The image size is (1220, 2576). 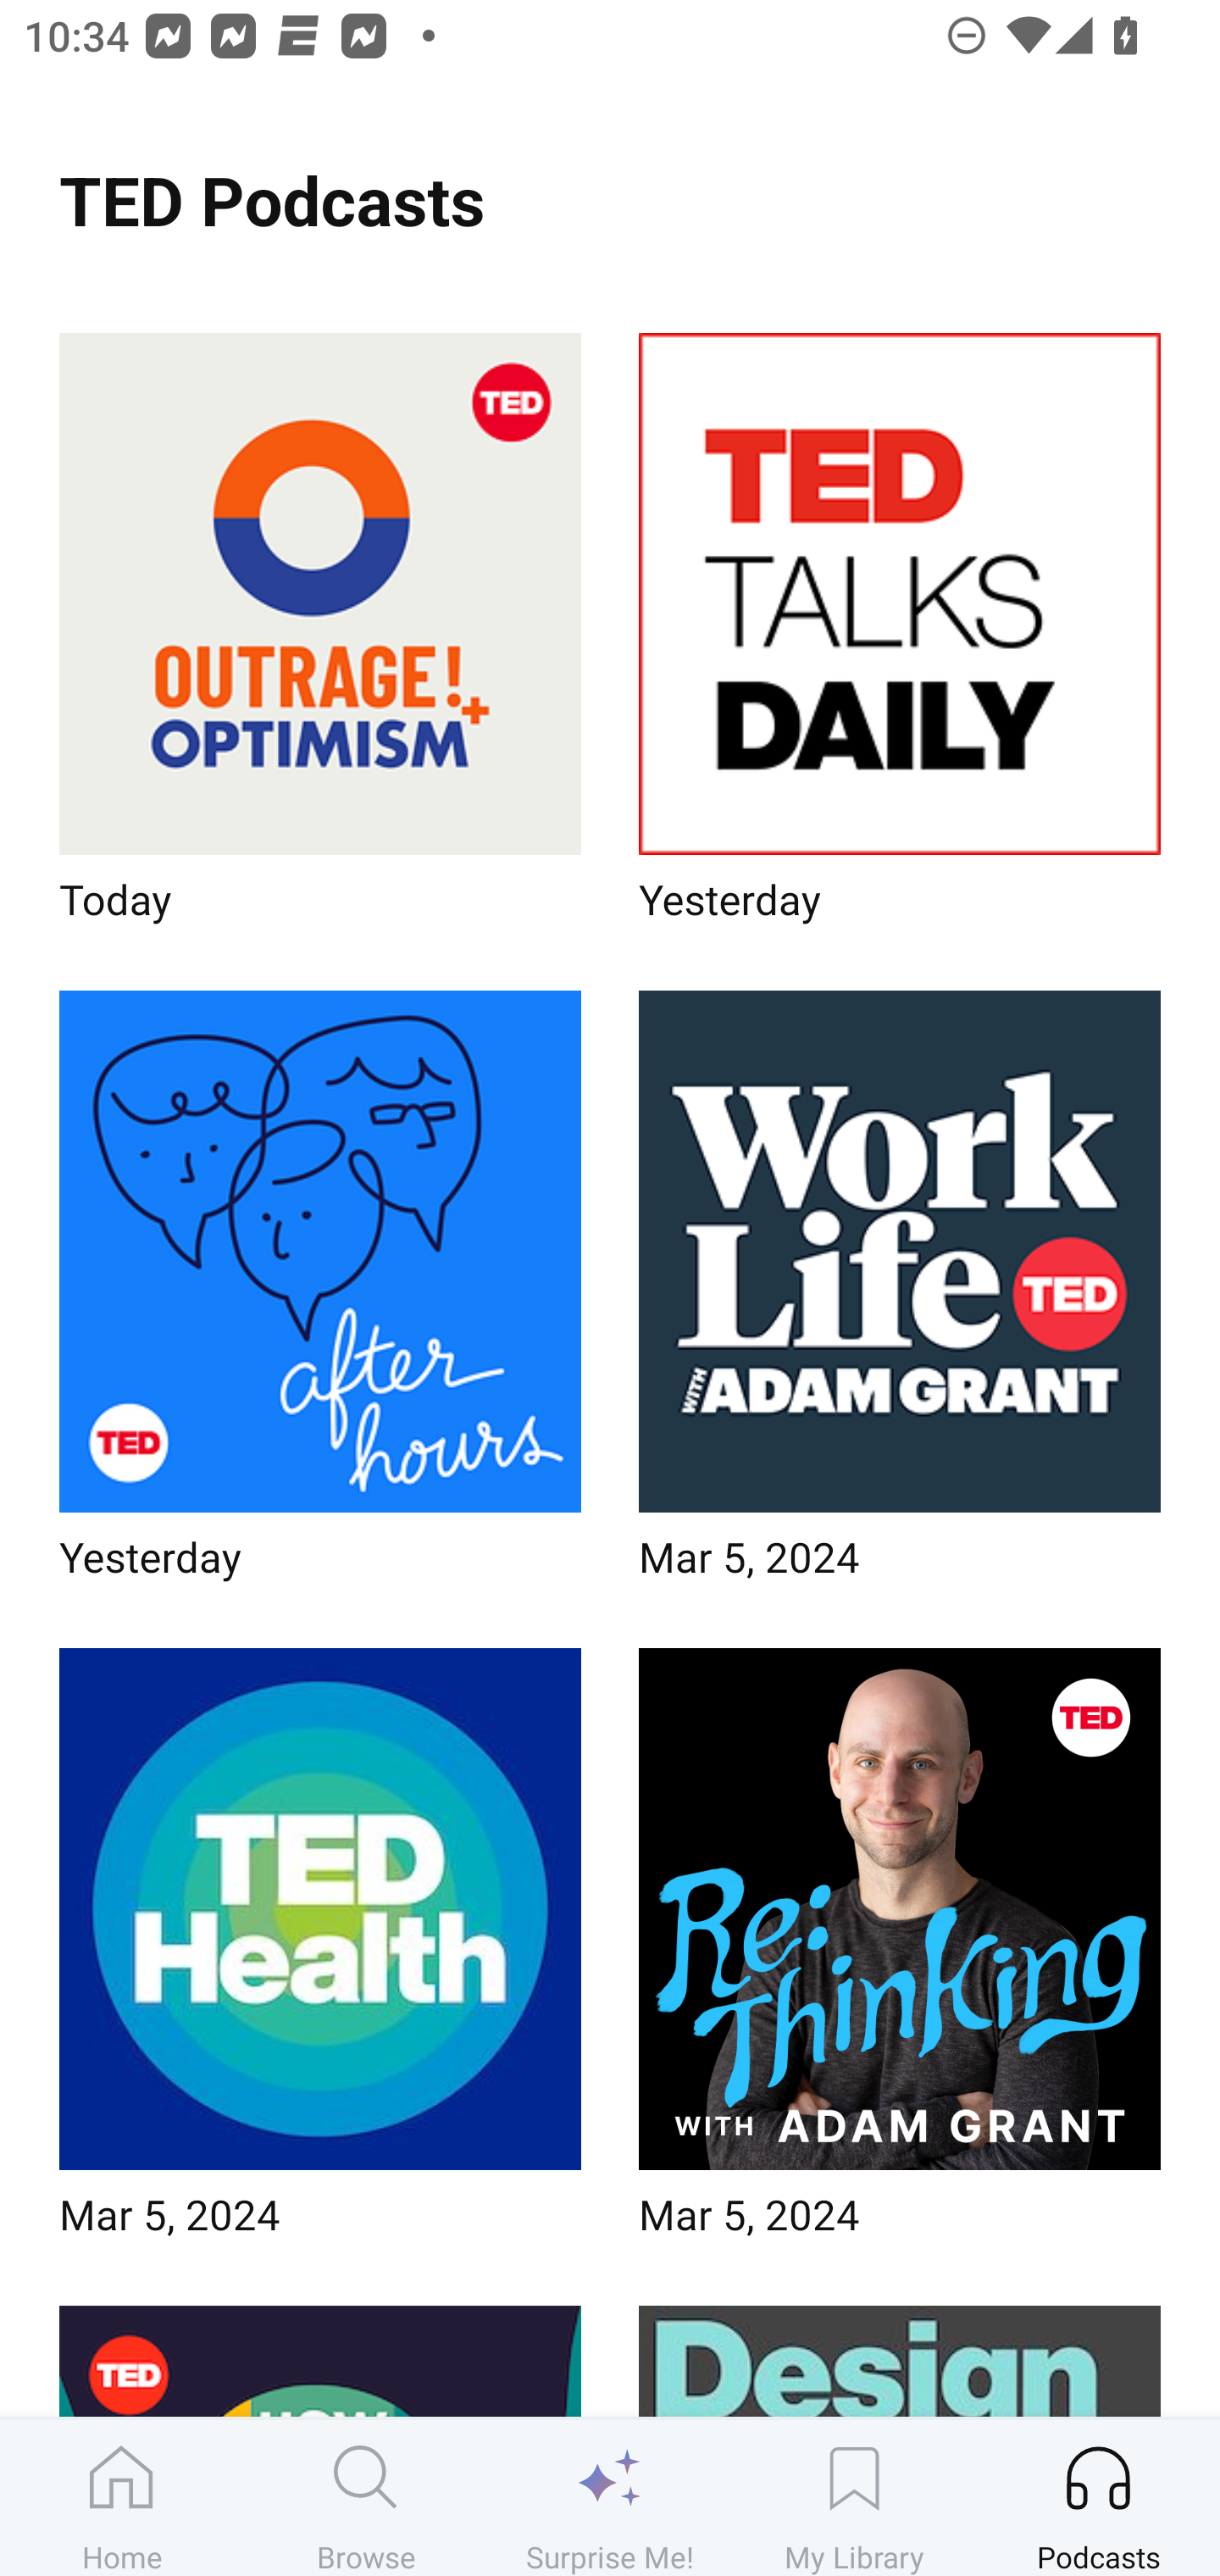 I want to click on Mar 5, 2024, so click(x=320, y=1954).